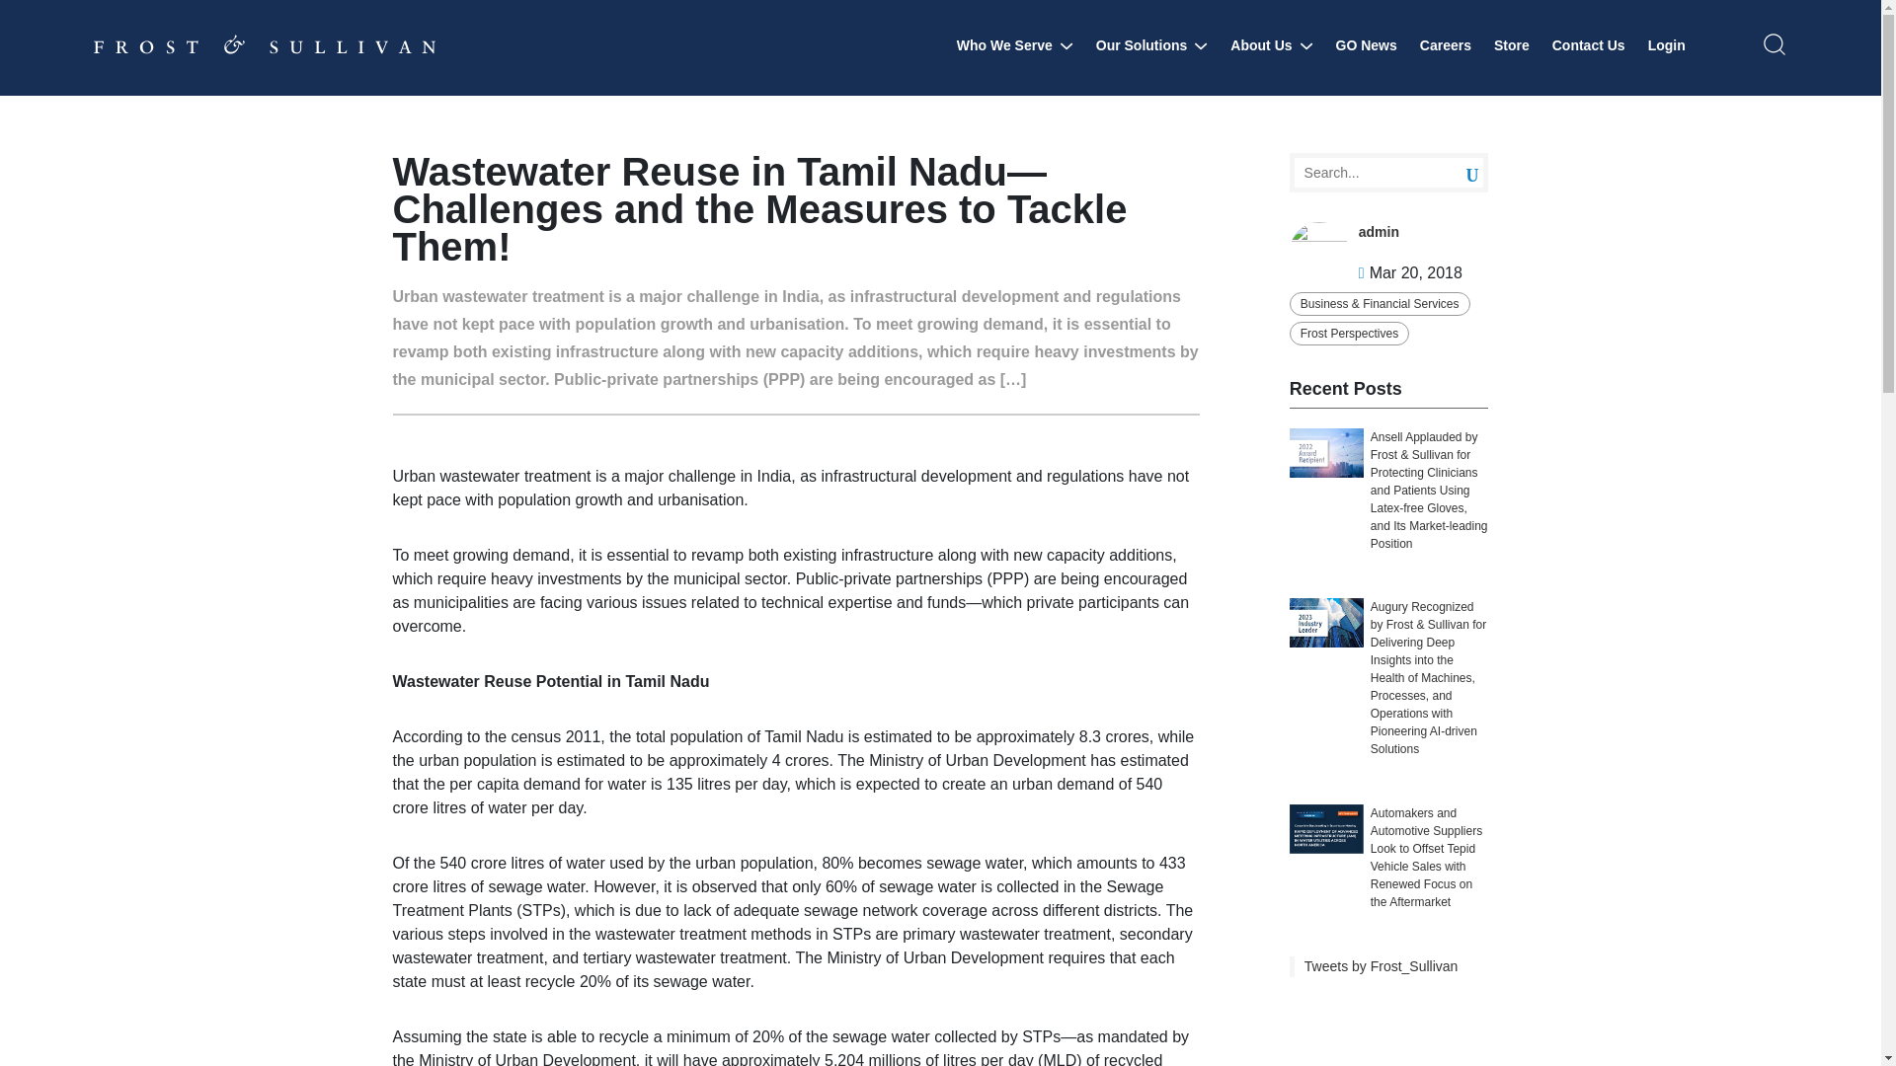  I want to click on Who We Serve, so click(1015, 45).